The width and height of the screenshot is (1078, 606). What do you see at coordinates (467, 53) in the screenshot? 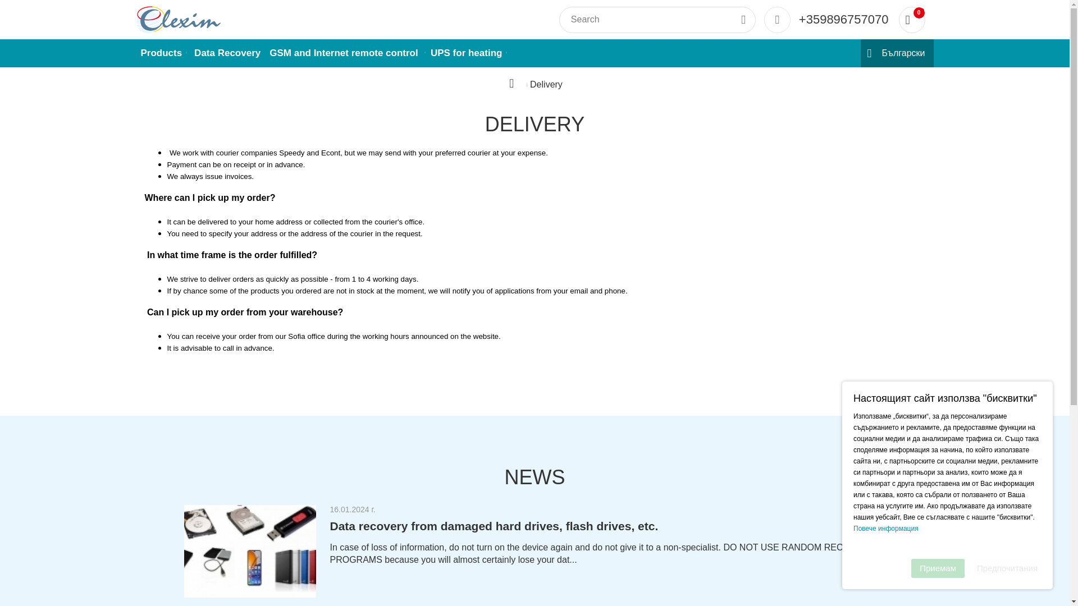
I see `UPS for heating` at bounding box center [467, 53].